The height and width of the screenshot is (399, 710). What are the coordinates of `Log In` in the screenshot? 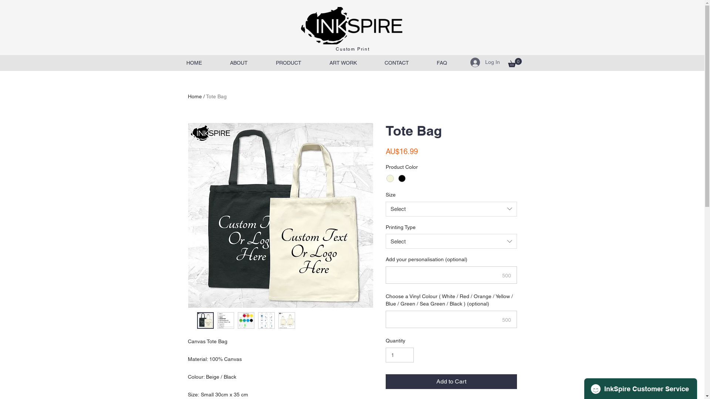 It's located at (485, 62).